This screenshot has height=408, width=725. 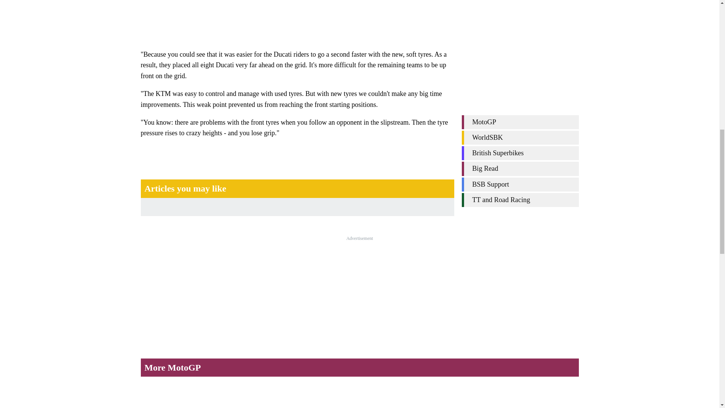 I want to click on Yamaha Retains Alex Rins on Two-Year MotoGP Contract, so click(x=526, y=396).